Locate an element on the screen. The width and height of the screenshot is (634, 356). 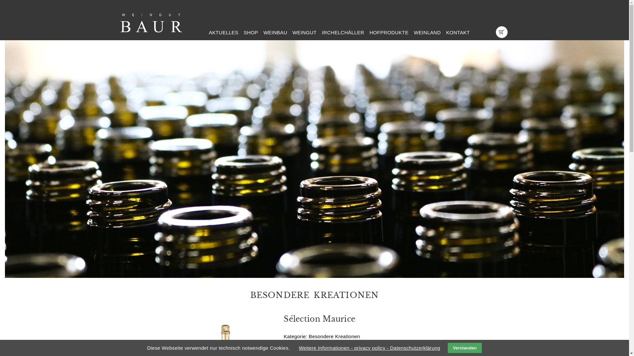
WEINLAND is located at coordinates (427, 32).